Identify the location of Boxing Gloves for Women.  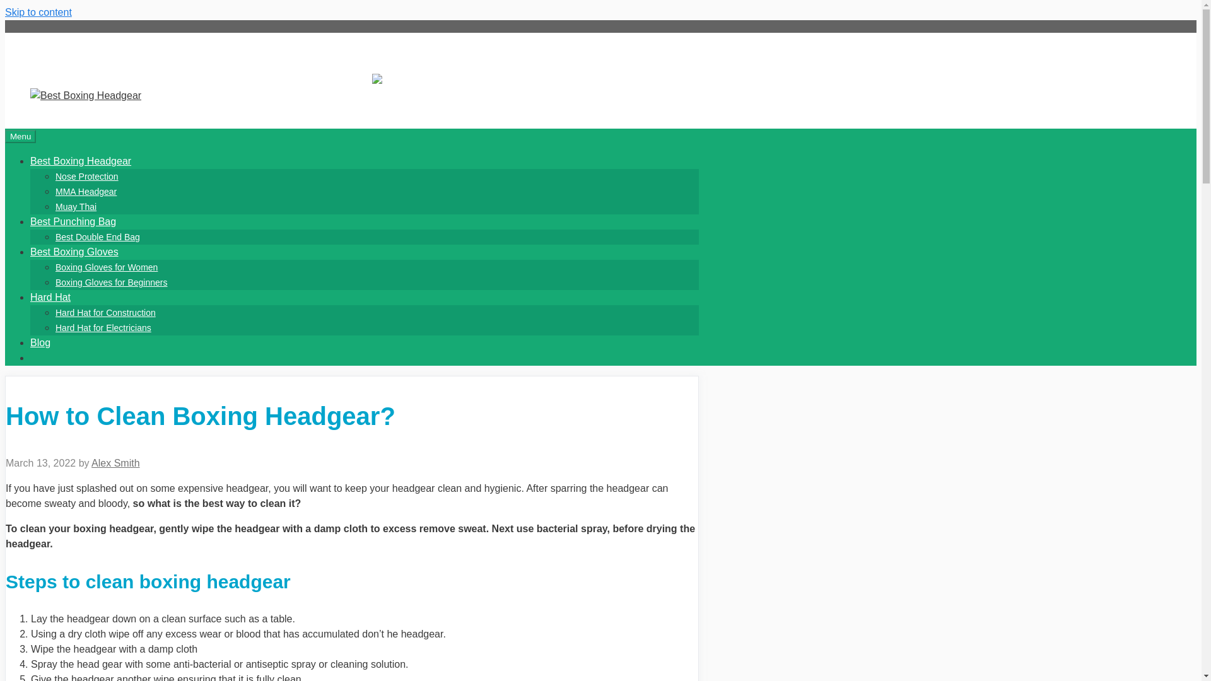
(106, 267).